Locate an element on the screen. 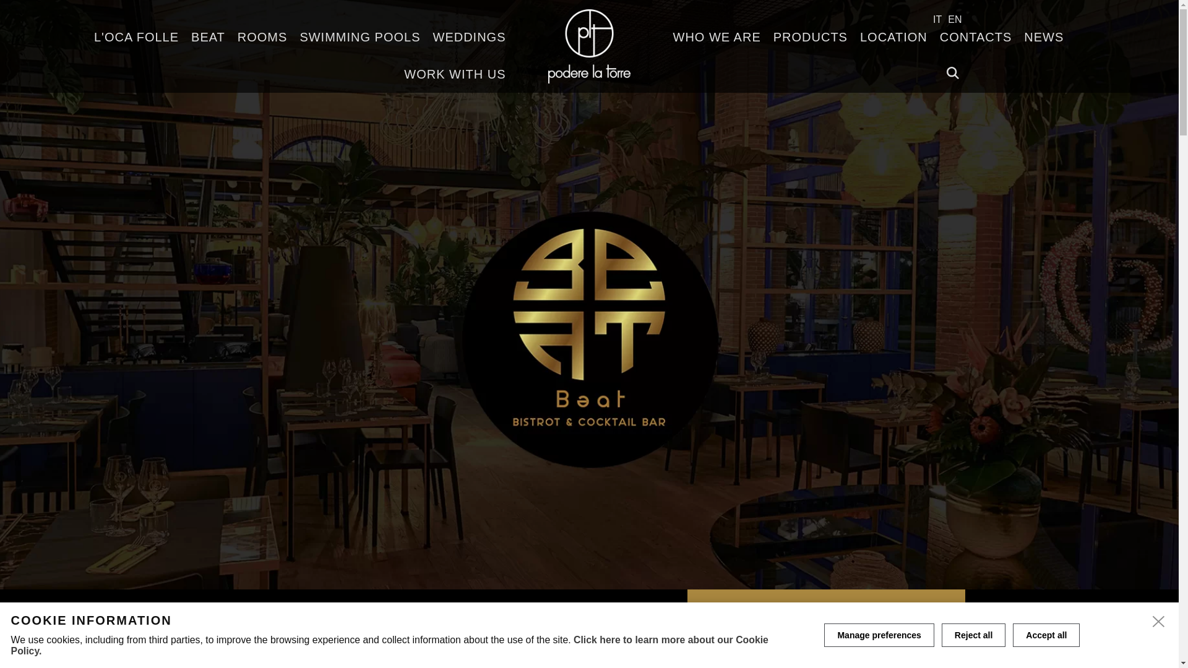 The width and height of the screenshot is (1188, 668). Search is located at coordinates (953, 73).